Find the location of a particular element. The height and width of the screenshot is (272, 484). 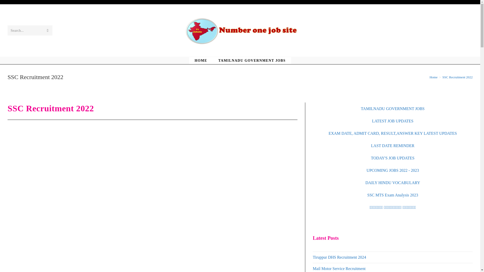

SSC Recruitment 2022 is located at coordinates (457, 77).